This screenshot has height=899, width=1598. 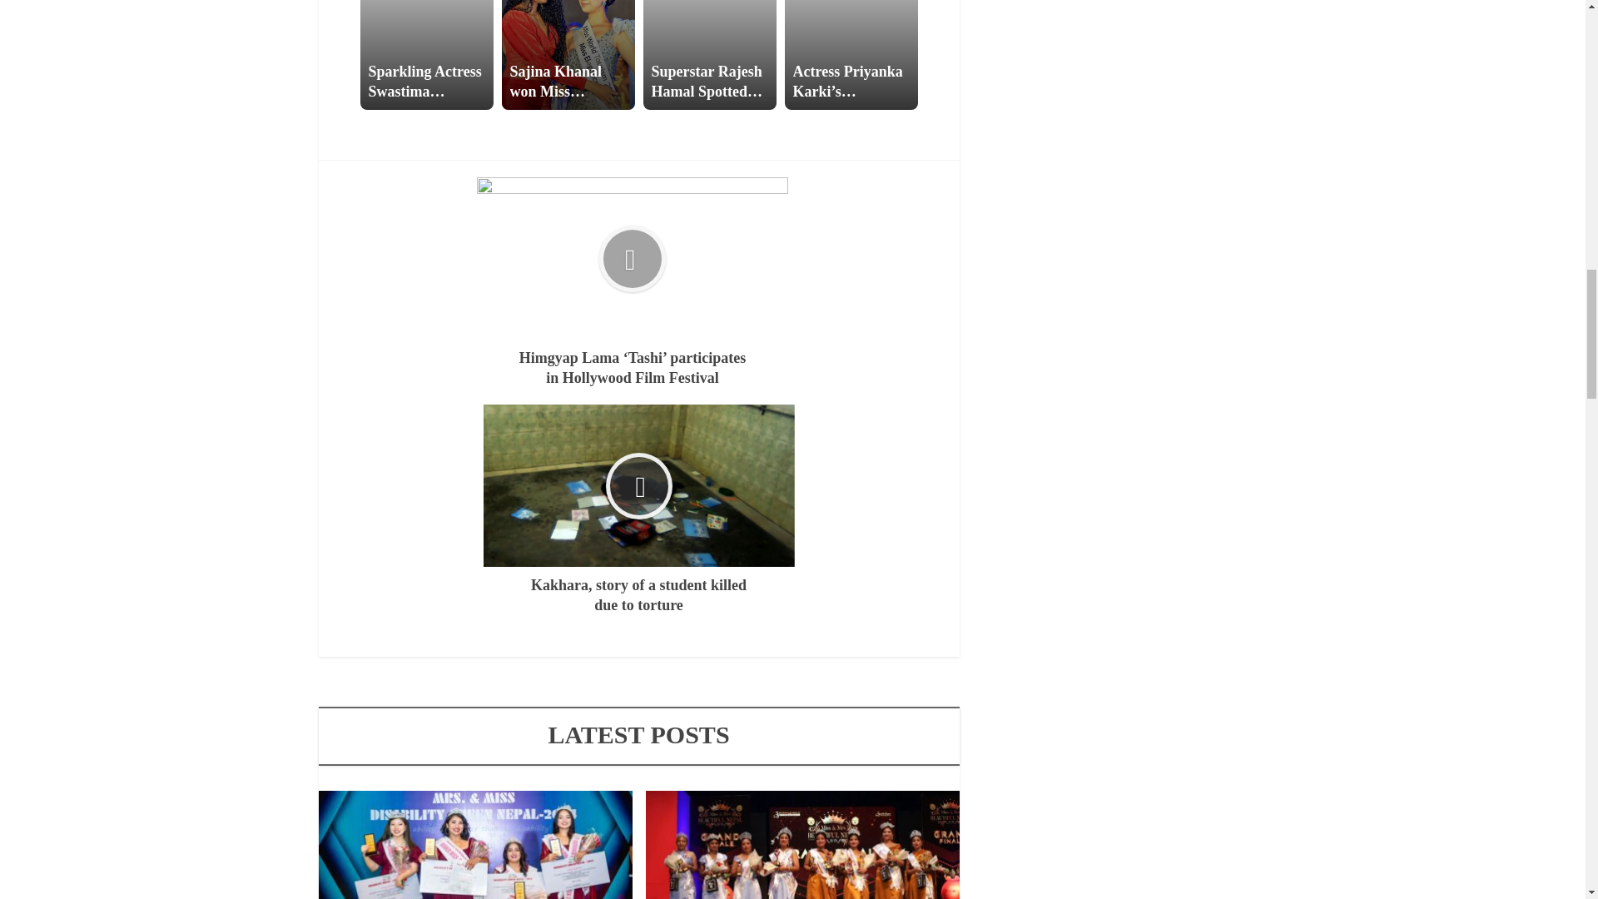 I want to click on Kakhara, story of a student killed due to torture, so click(x=638, y=509).